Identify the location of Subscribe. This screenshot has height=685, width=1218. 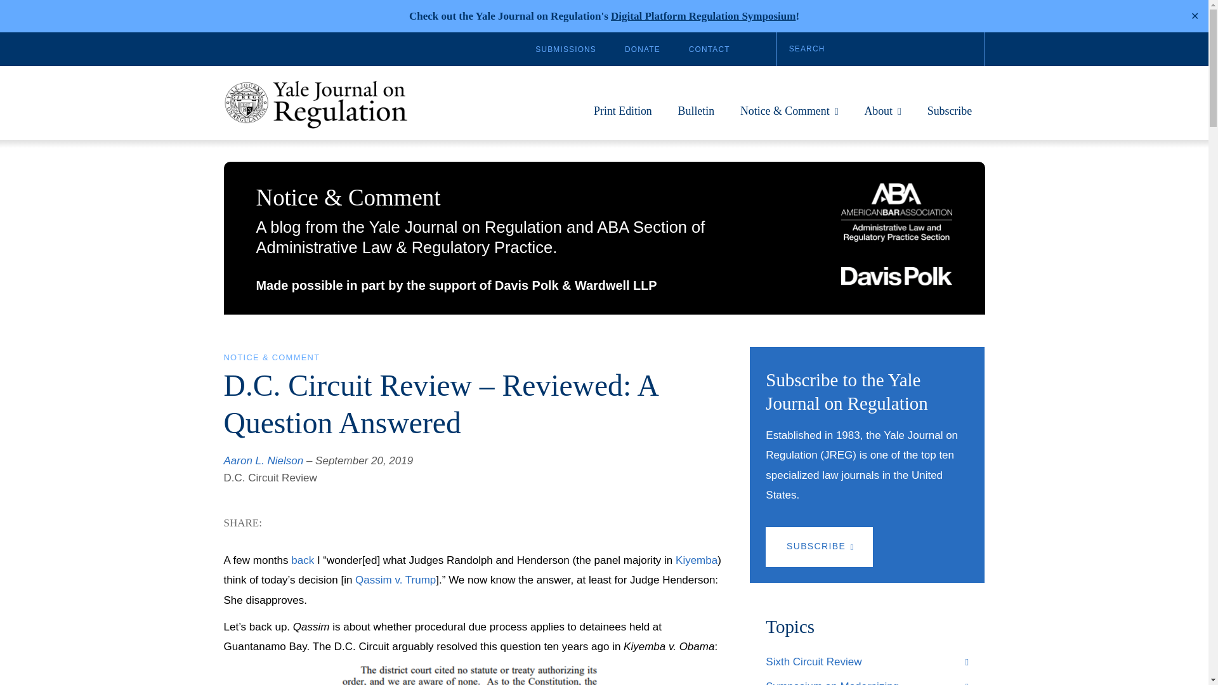
(949, 117).